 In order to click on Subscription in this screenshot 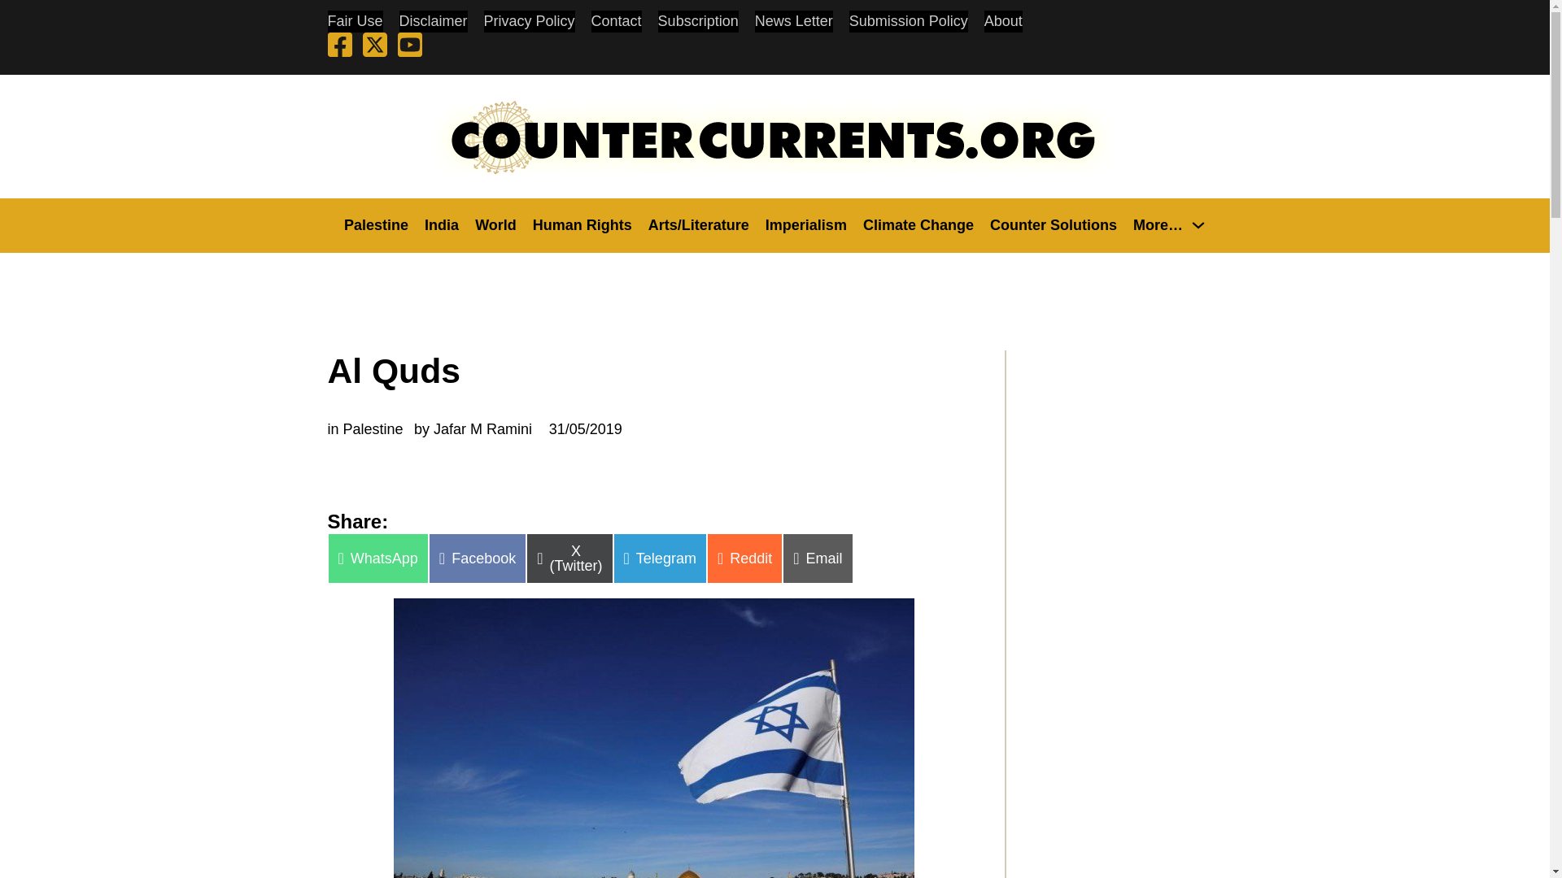, I will do `click(698, 21)`.